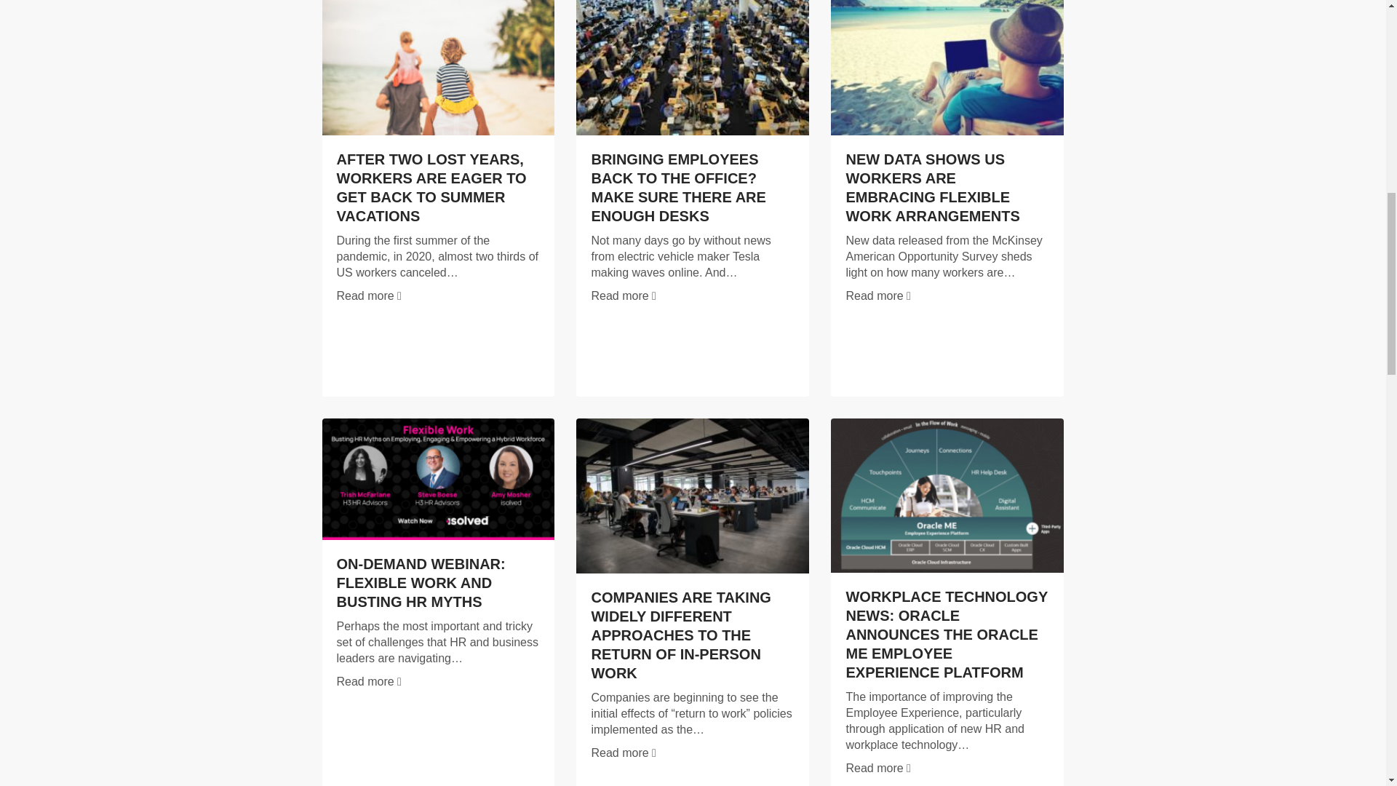 Image resolution: width=1397 pixels, height=786 pixels. What do you see at coordinates (368, 295) in the screenshot?
I see `Read more` at bounding box center [368, 295].